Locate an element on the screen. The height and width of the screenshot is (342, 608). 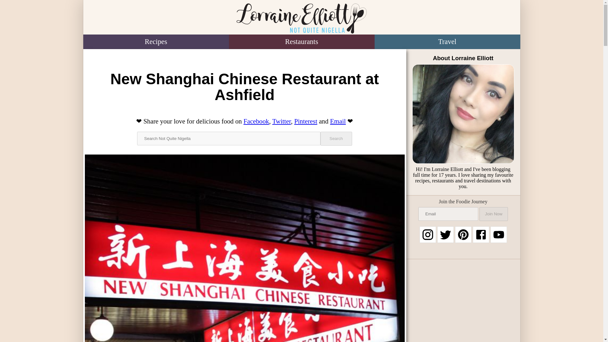
delicious food is located at coordinates (215, 121).